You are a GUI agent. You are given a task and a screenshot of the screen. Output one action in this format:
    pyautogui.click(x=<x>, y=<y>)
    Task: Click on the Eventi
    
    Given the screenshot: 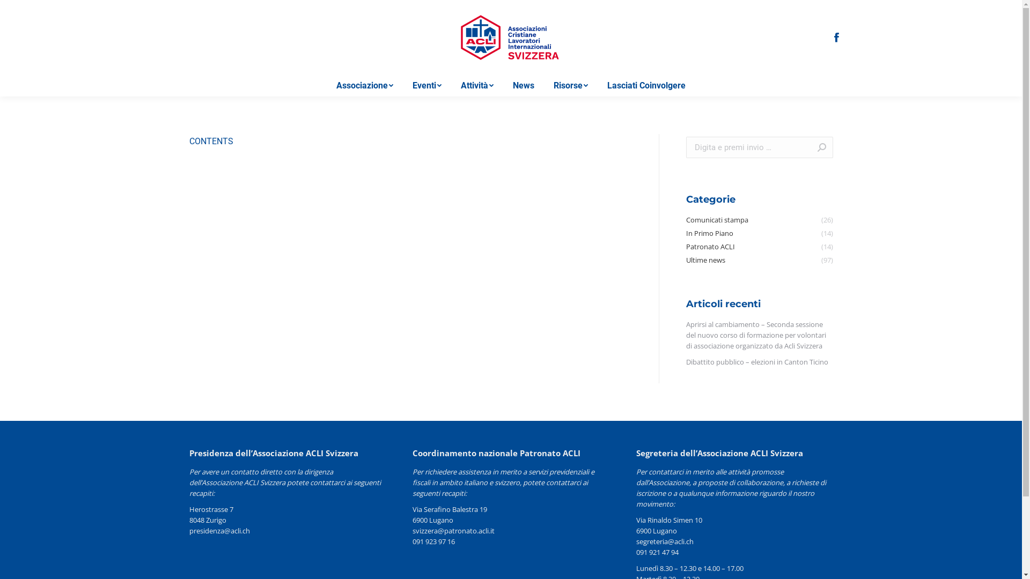 What is the action you would take?
    pyautogui.click(x=427, y=86)
    